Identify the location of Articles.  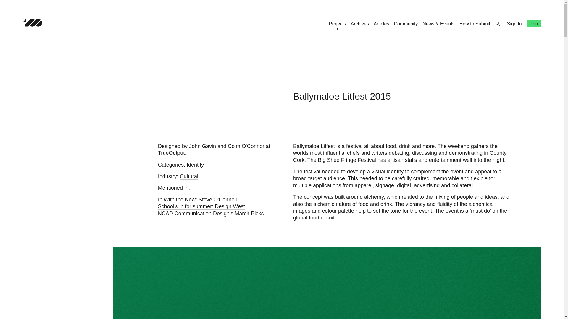
(381, 24).